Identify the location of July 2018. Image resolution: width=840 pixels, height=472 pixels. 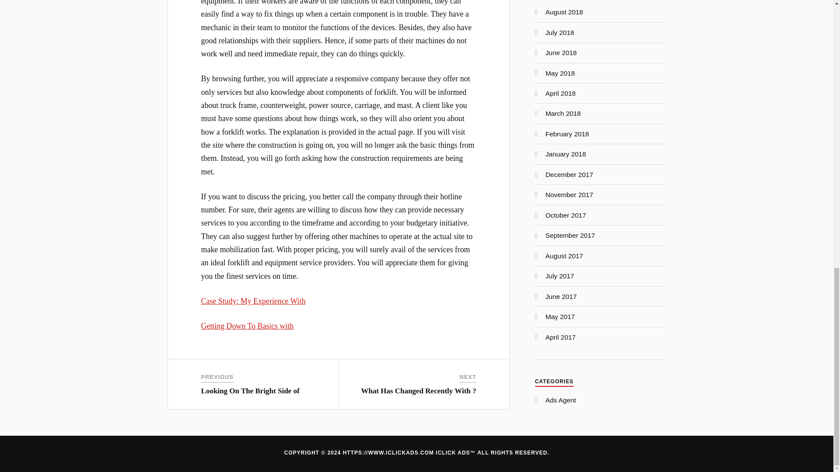
(560, 32).